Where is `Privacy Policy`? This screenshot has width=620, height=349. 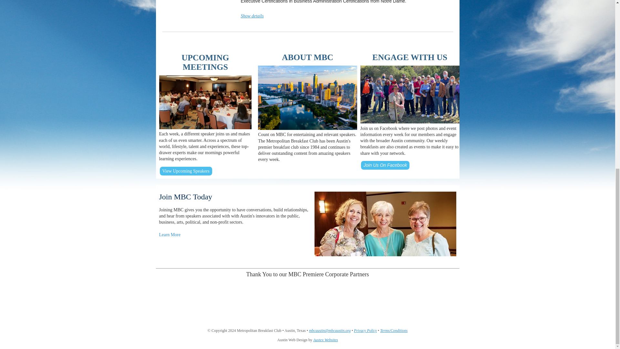 Privacy Policy is located at coordinates (366, 331).